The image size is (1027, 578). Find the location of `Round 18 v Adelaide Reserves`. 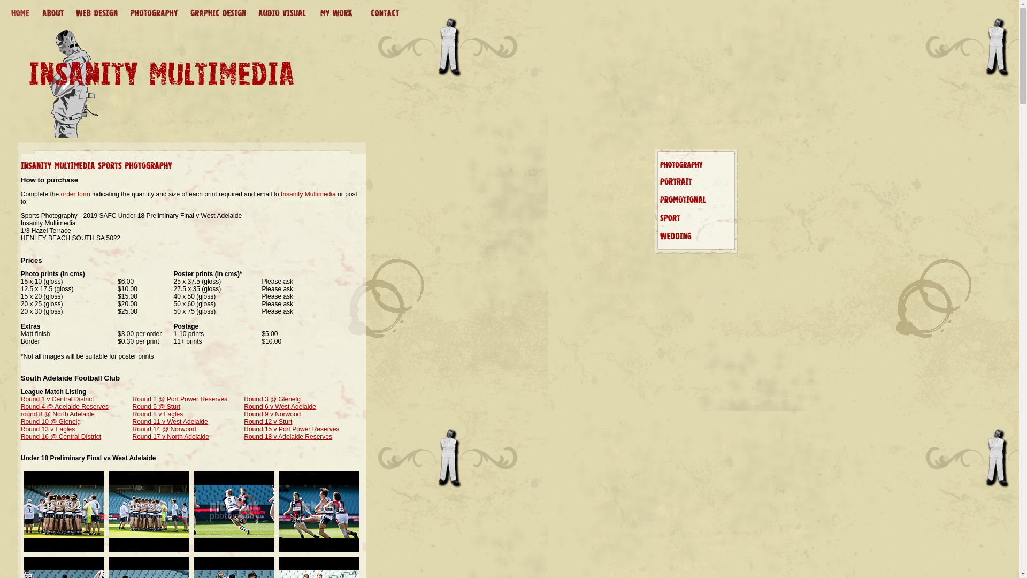

Round 18 v Adelaide Reserves is located at coordinates (288, 437).